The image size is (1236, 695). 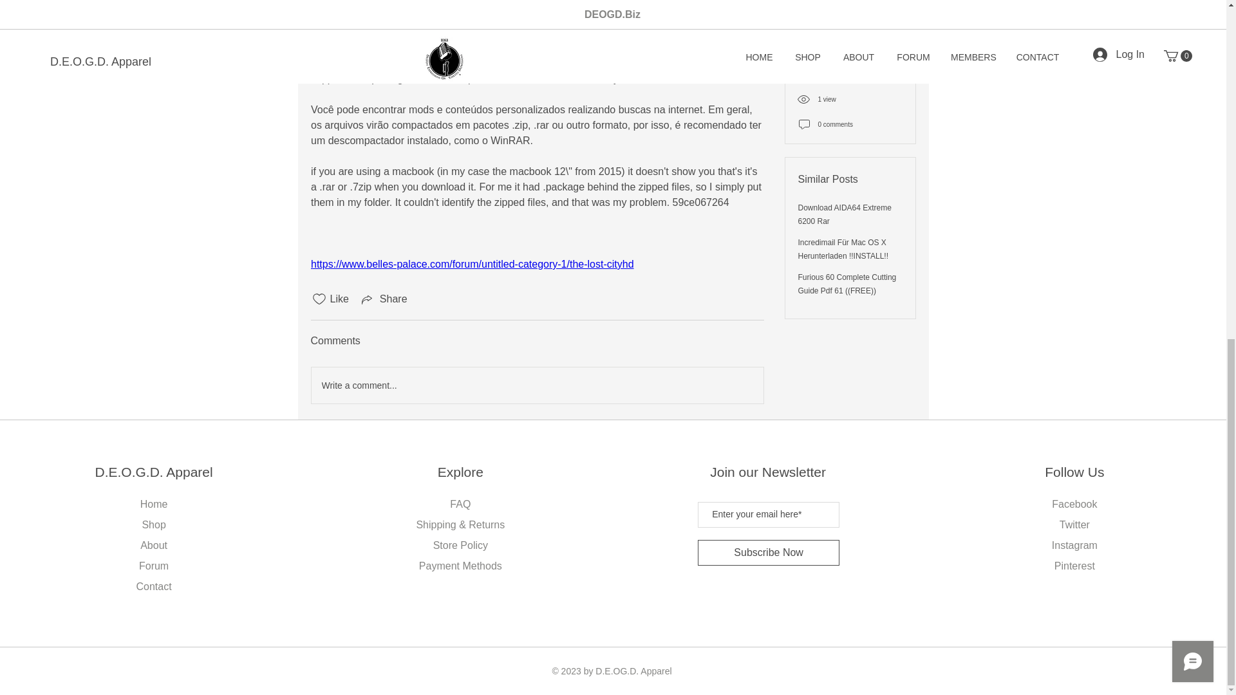 I want to click on Share, so click(x=384, y=299).